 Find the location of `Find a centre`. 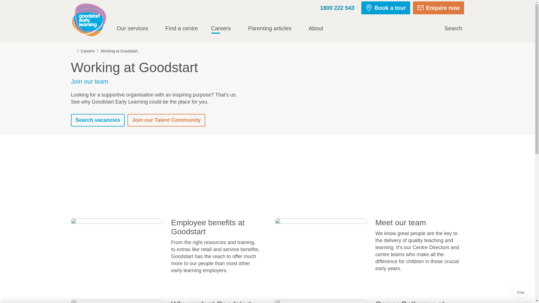

Find a centre is located at coordinates (182, 28).